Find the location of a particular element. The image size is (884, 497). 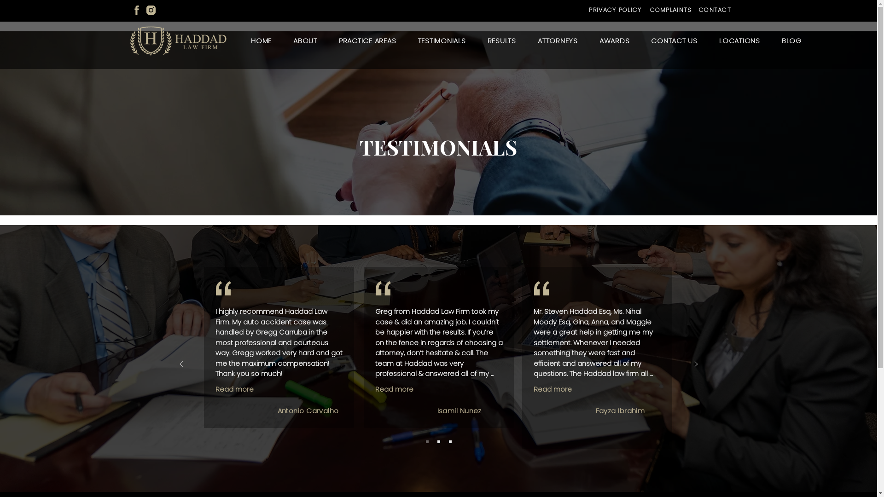

TESTIMONIALS is located at coordinates (442, 40).